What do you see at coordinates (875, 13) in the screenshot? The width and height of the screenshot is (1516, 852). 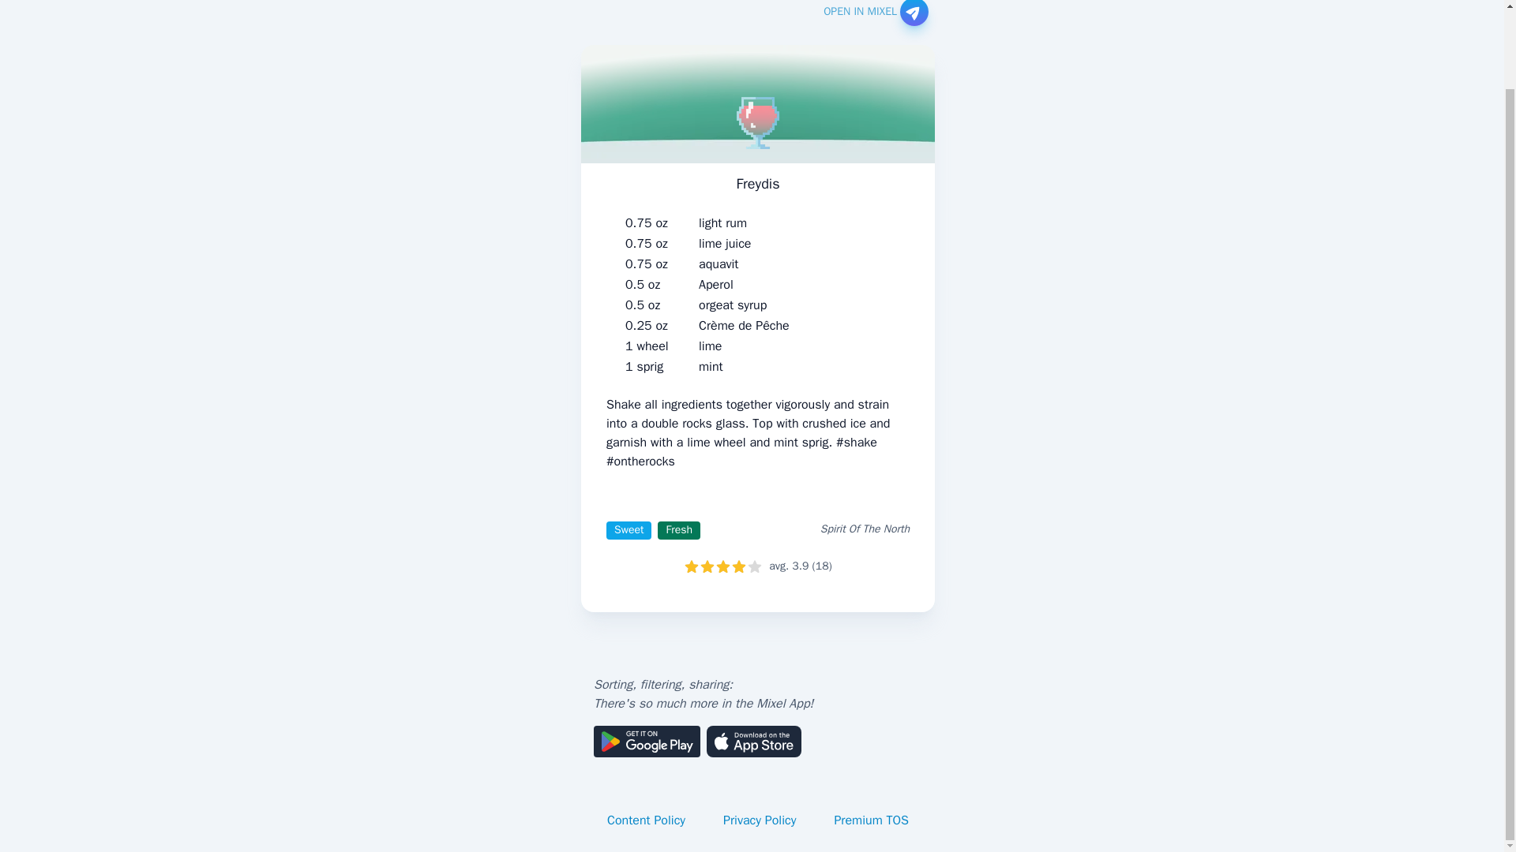 I see `OPEN IN MIXEL` at bounding box center [875, 13].